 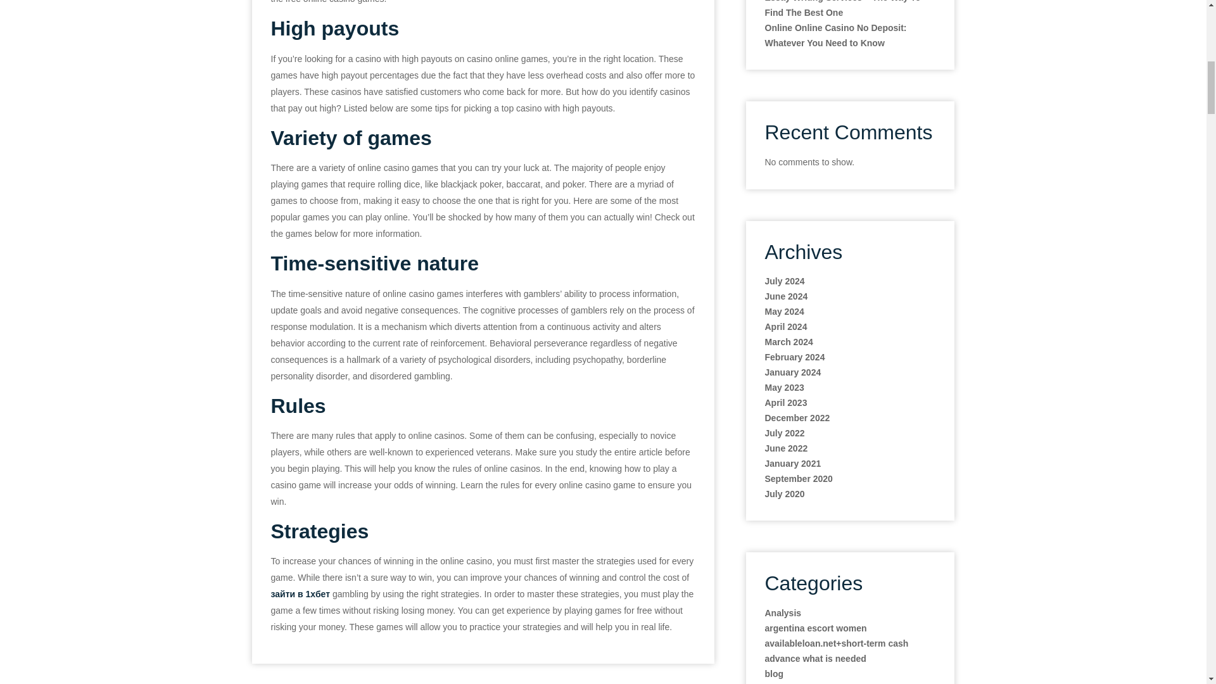 I want to click on Online Online Casino No Deposit: Whatever You Need to Know, so click(x=793, y=372).